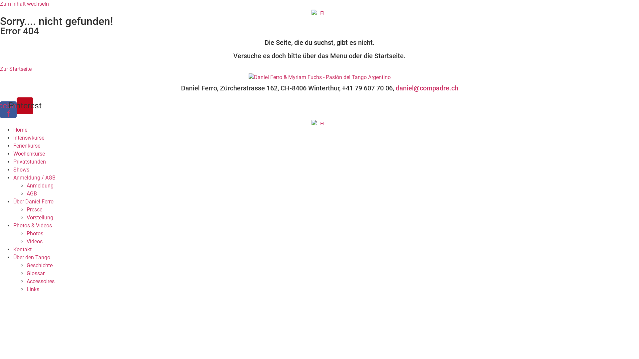  What do you see at coordinates (35, 209) in the screenshot?
I see `Presse` at bounding box center [35, 209].